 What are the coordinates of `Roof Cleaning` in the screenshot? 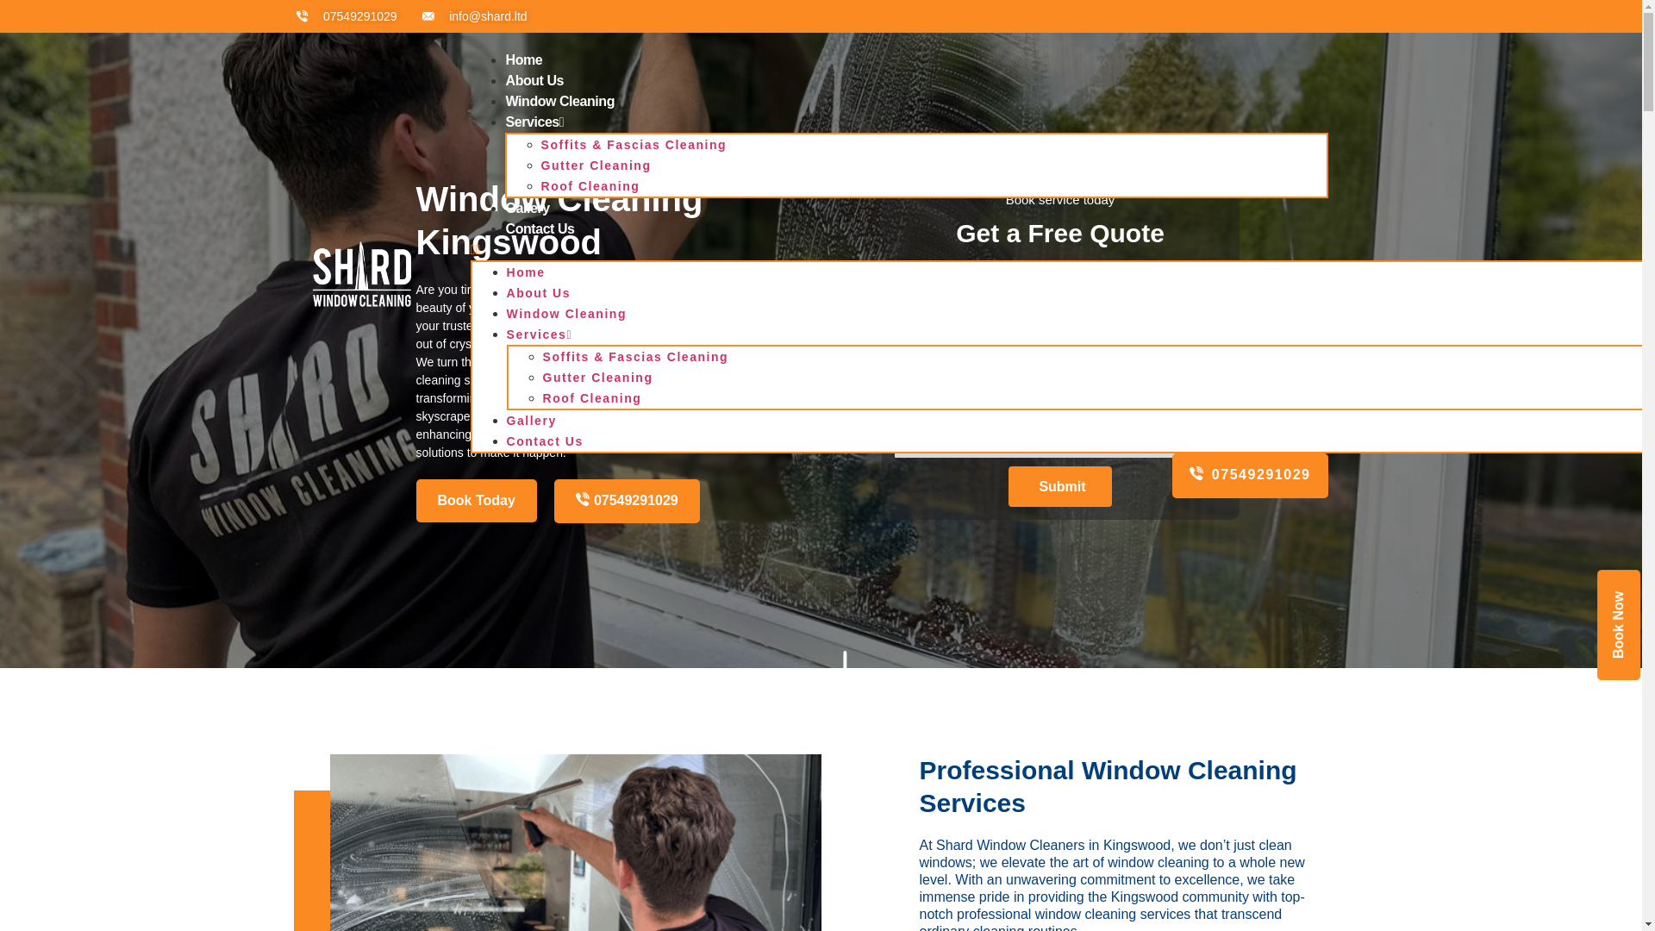 It's located at (590, 186).